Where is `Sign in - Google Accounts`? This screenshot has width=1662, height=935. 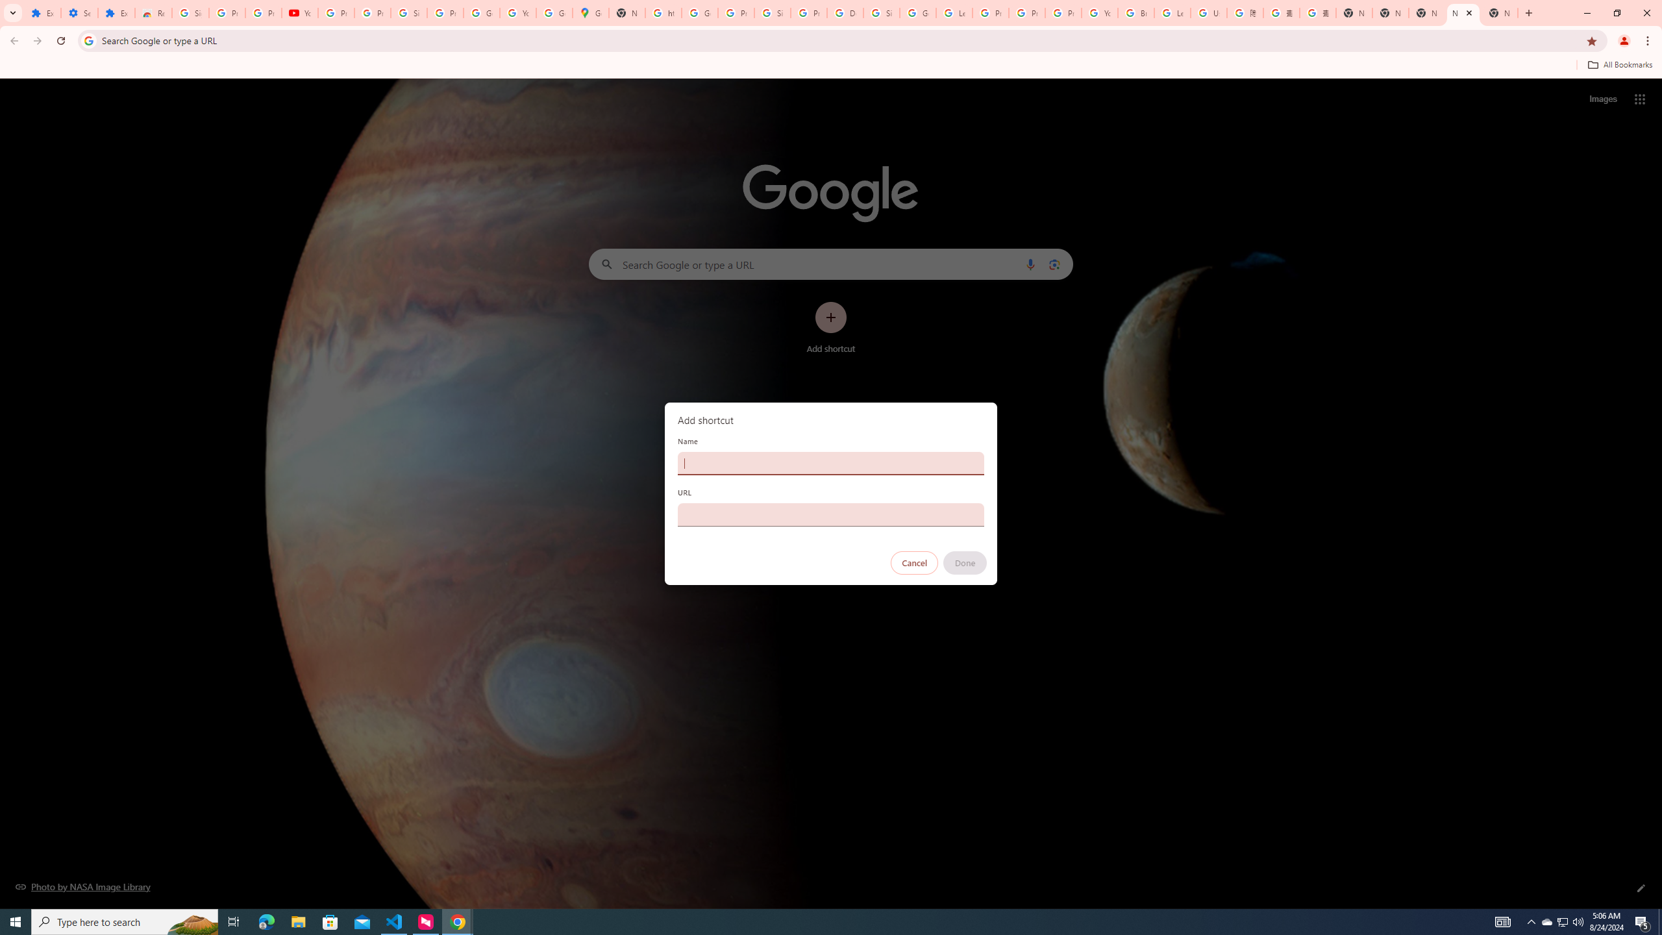 Sign in - Google Accounts is located at coordinates (190, 13).